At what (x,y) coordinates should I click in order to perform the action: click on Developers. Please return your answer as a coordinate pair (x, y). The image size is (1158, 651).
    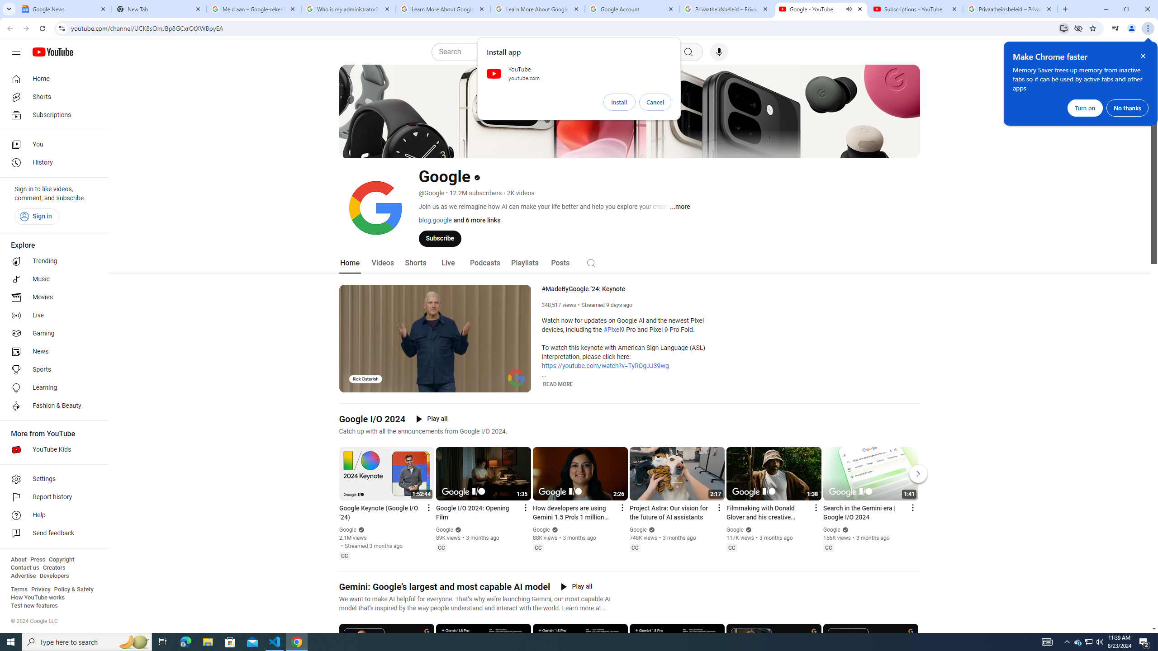
    Looking at the image, I should click on (54, 576).